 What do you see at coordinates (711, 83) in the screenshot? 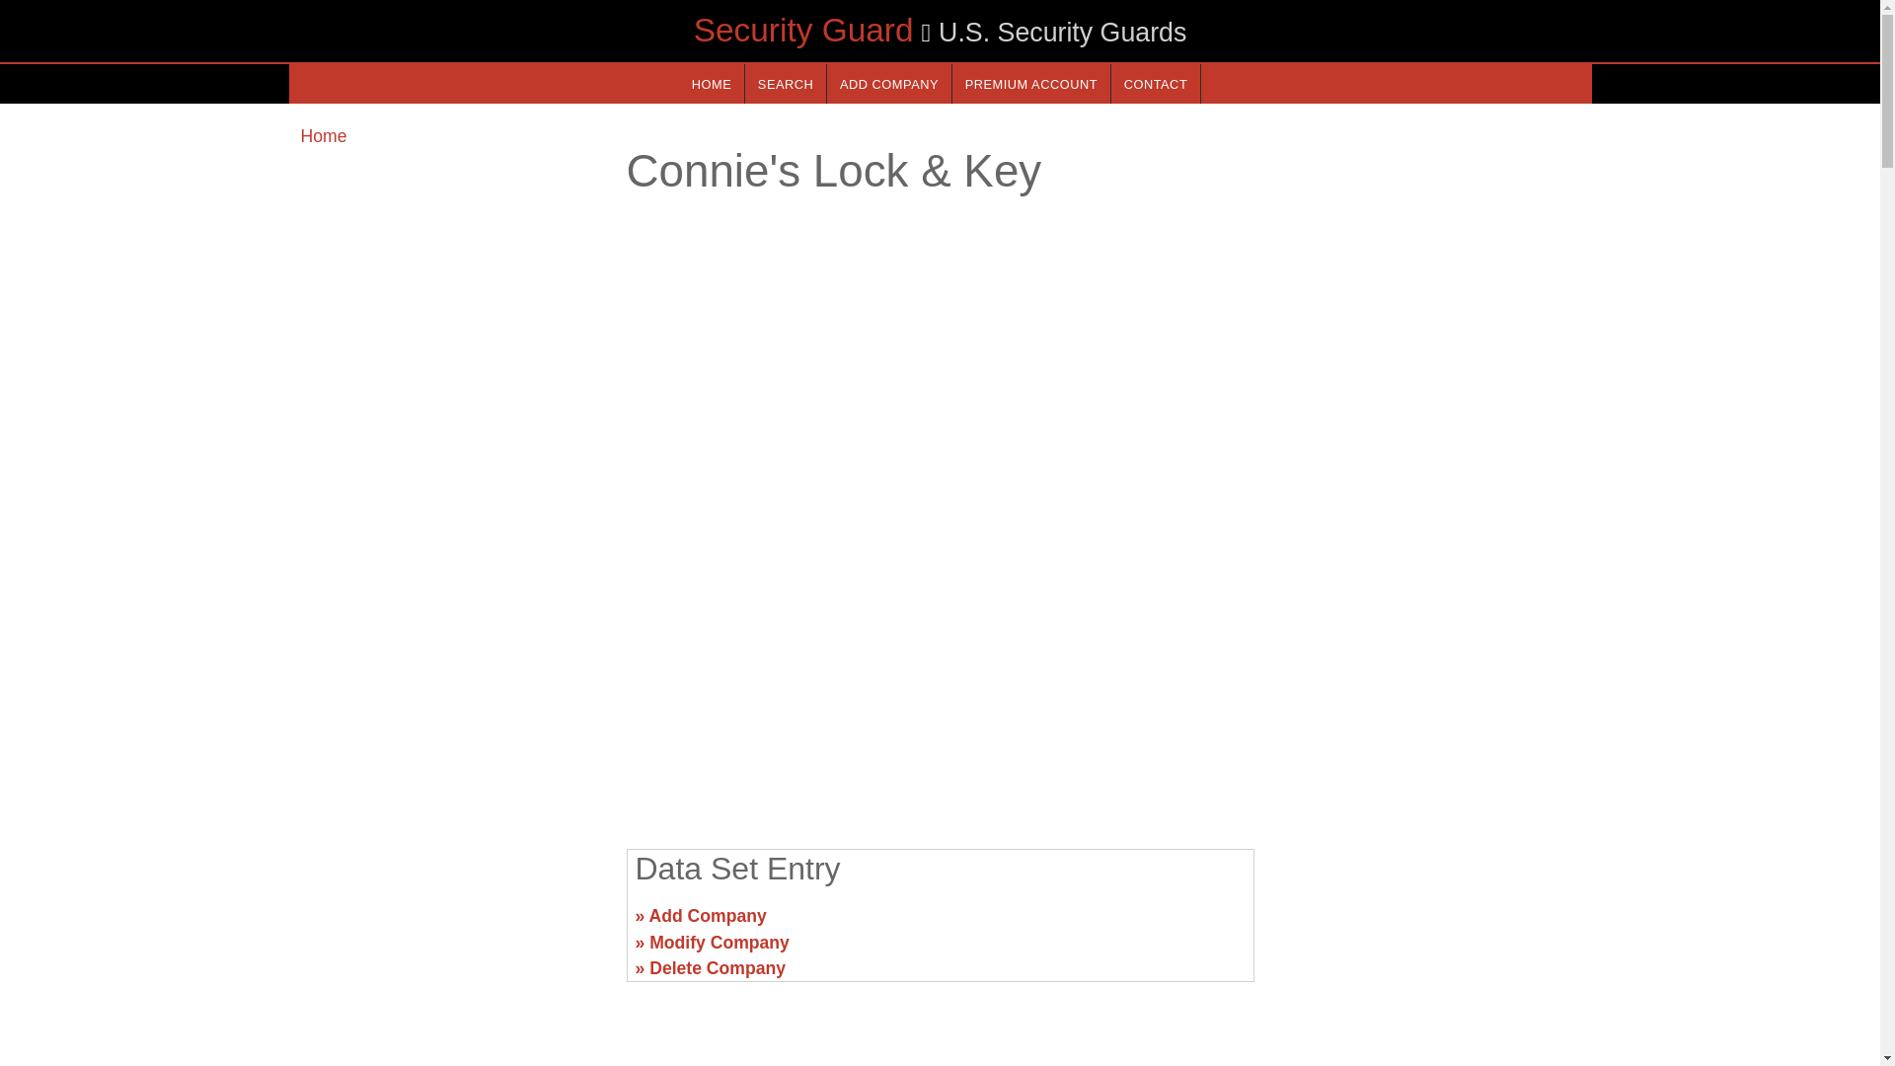
I see `HOME` at bounding box center [711, 83].